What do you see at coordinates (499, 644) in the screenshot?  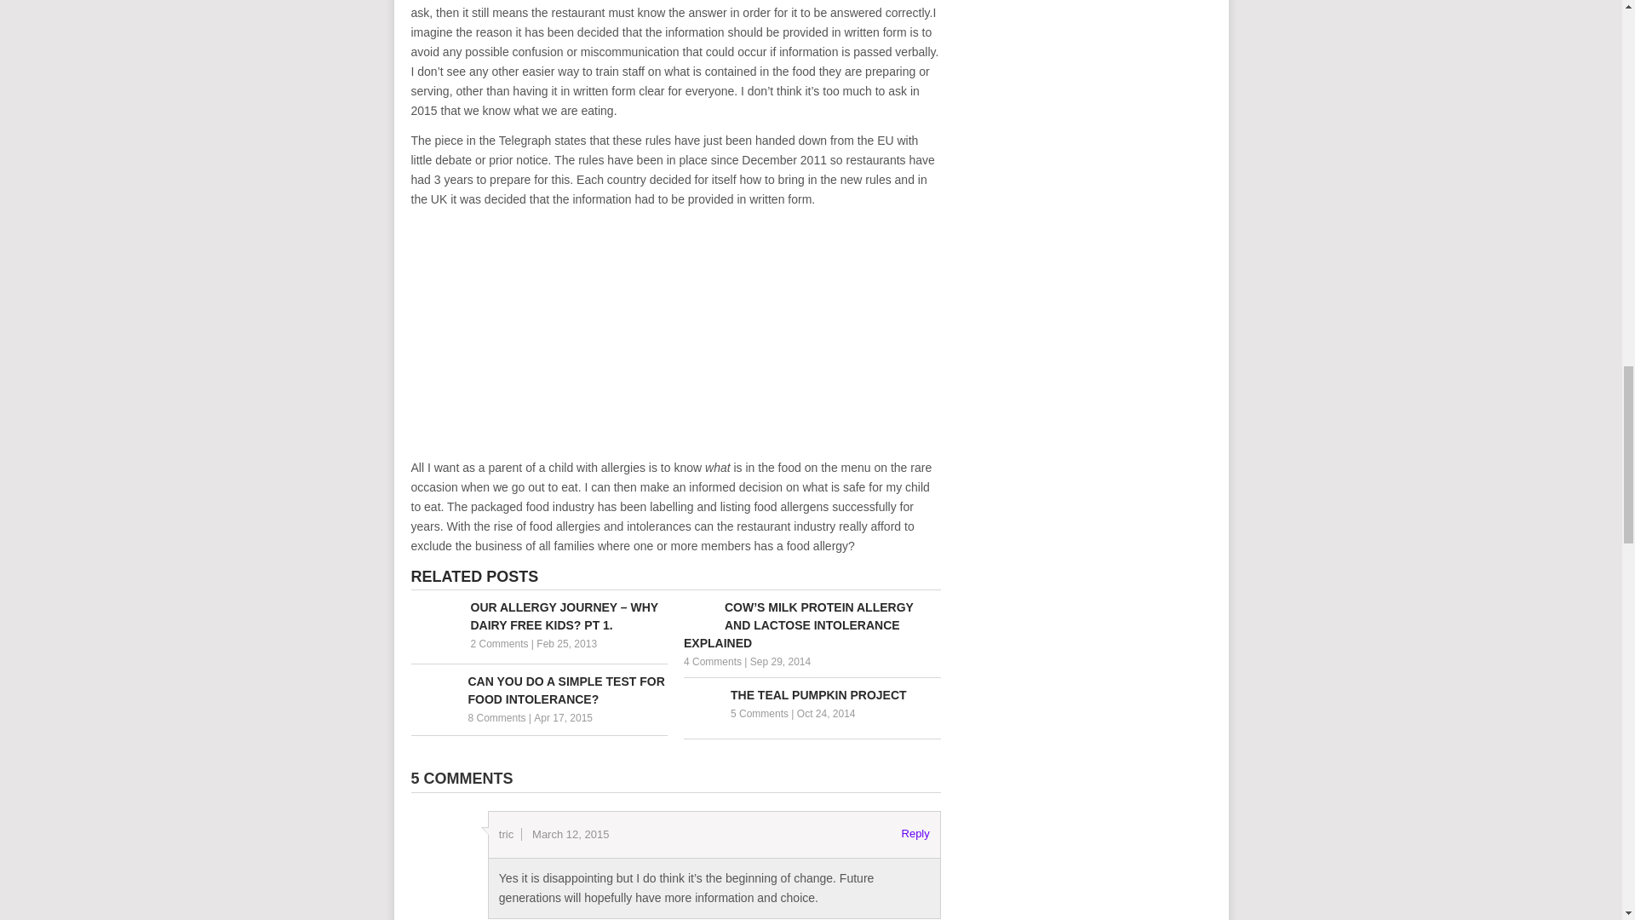 I see `2 Comments` at bounding box center [499, 644].